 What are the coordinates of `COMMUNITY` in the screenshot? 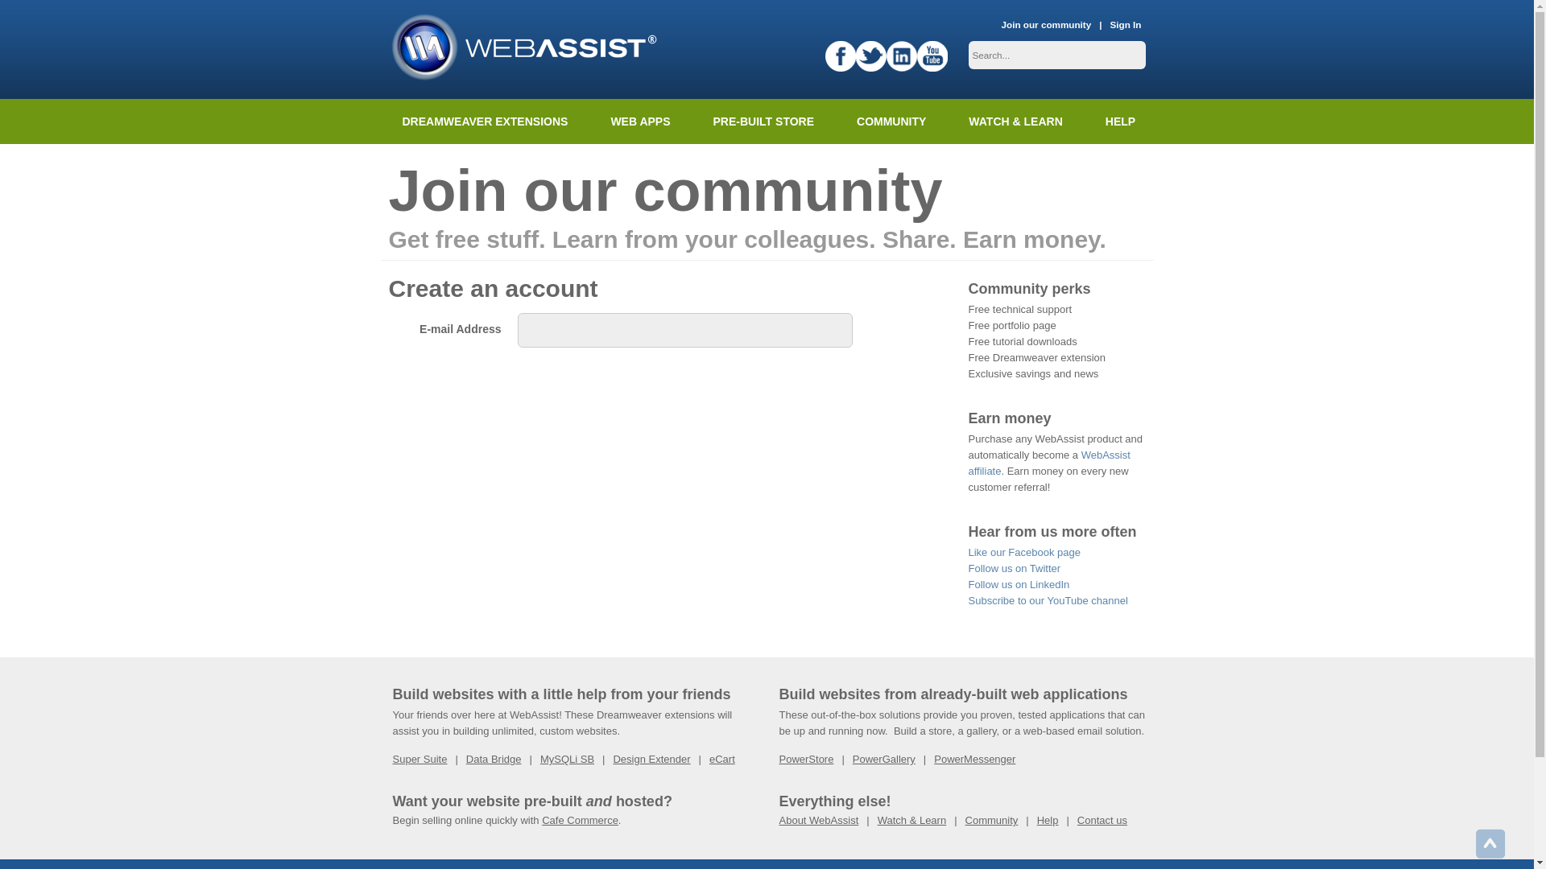 It's located at (891, 121).